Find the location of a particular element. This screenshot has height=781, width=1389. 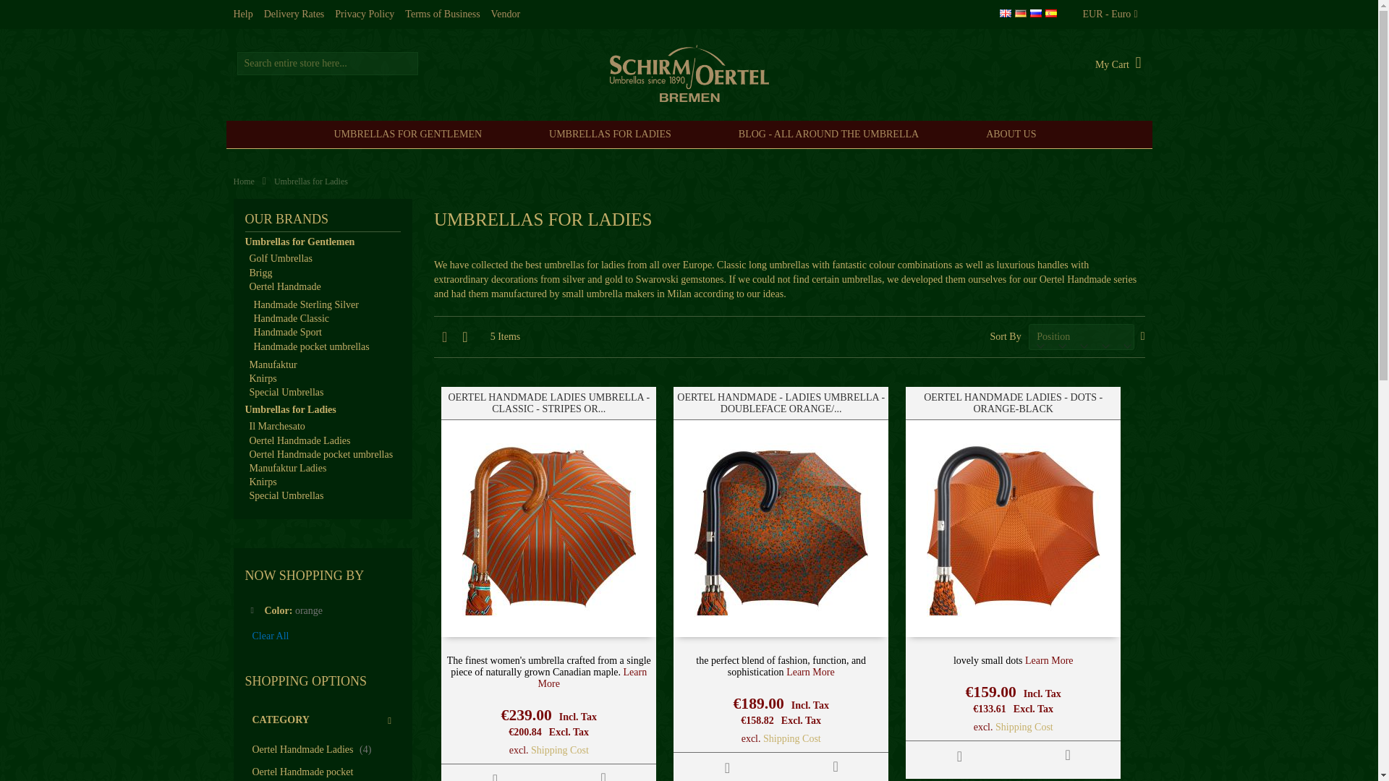

Add to Cart is located at coordinates (959, 756).